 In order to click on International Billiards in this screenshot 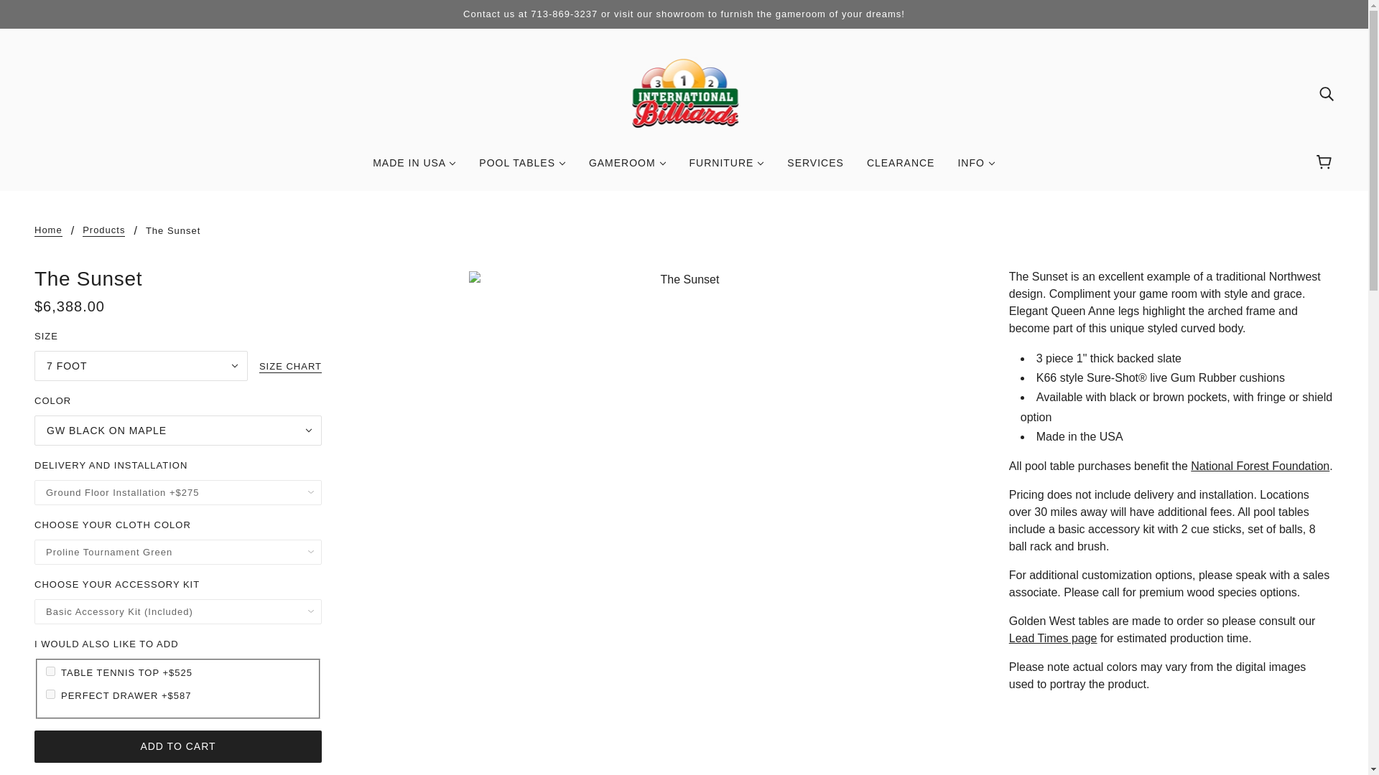, I will do `click(684, 92)`.